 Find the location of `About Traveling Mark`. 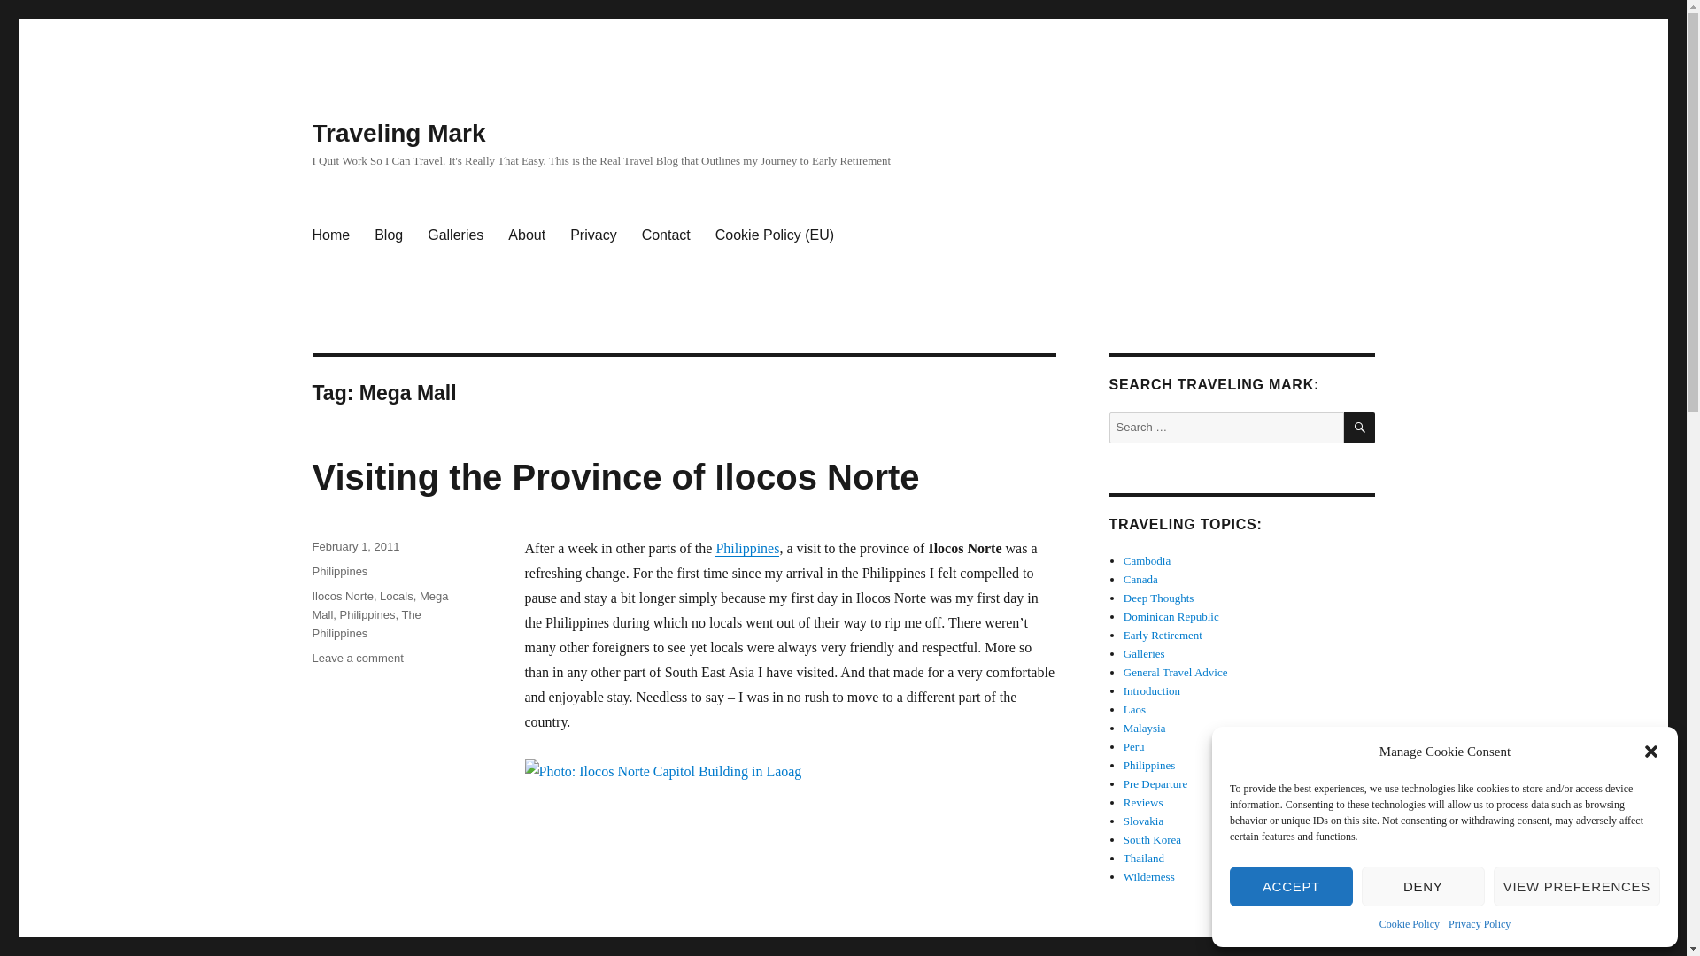

About Traveling Mark is located at coordinates (526, 235).